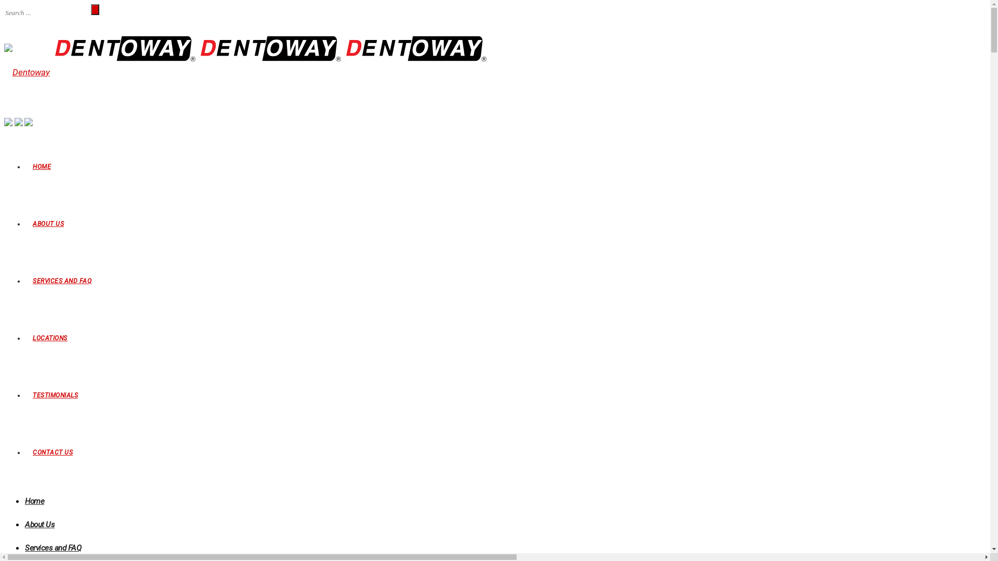 Image resolution: width=998 pixels, height=561 pixels. What do you see at coordinates (50, 338) in the screenshot?
I see `LOCATIONS` at bounding box center [50, 338].